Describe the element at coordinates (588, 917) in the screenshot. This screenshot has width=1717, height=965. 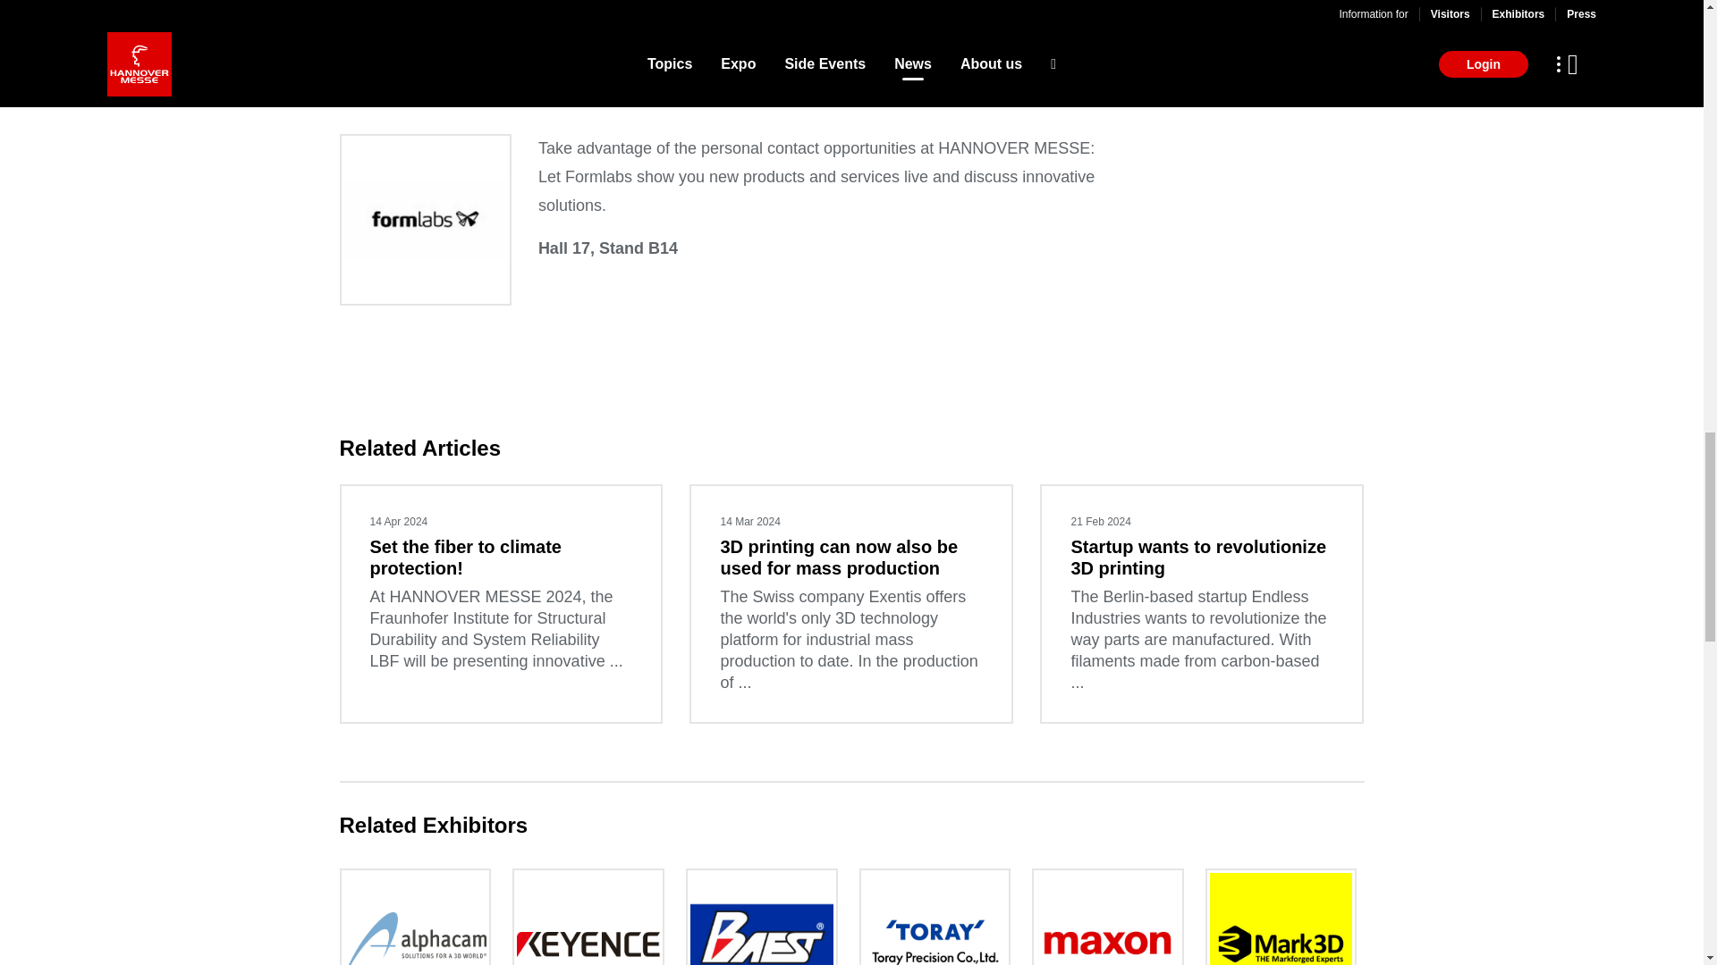
I see `Keyence Deutschland` at that location.